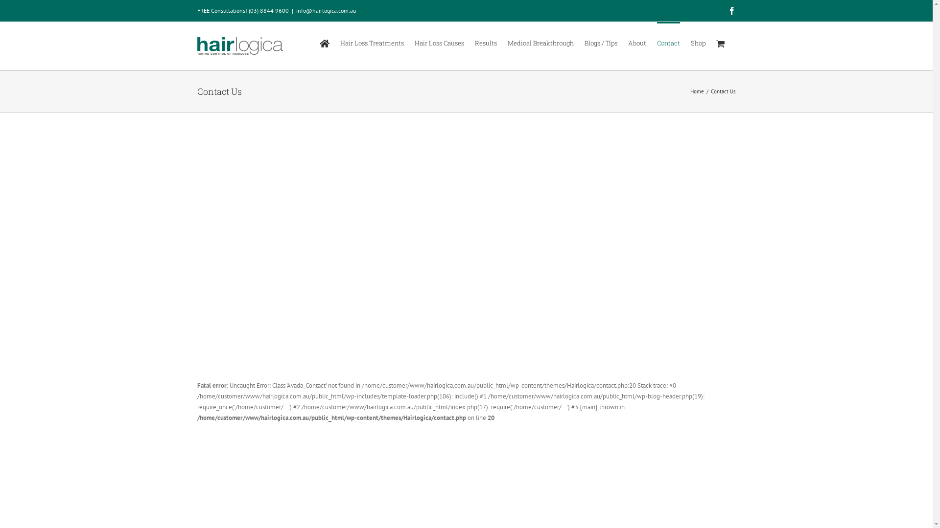 This screenshot has height=528, width=940. I want to click on Hair Loss Treatments, so click(372, 43).